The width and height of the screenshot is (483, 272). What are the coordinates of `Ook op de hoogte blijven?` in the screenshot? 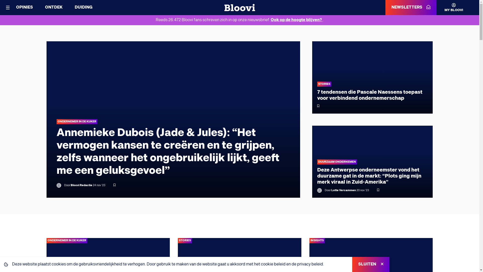 It's located at (297, 20).